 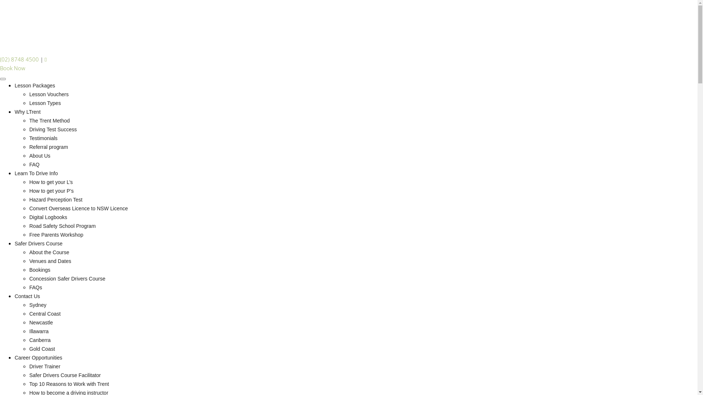 What do you see at coordinates (50, 261) in the screenshot?
I see `Venues and Dates` at bounding box center [50, 261].